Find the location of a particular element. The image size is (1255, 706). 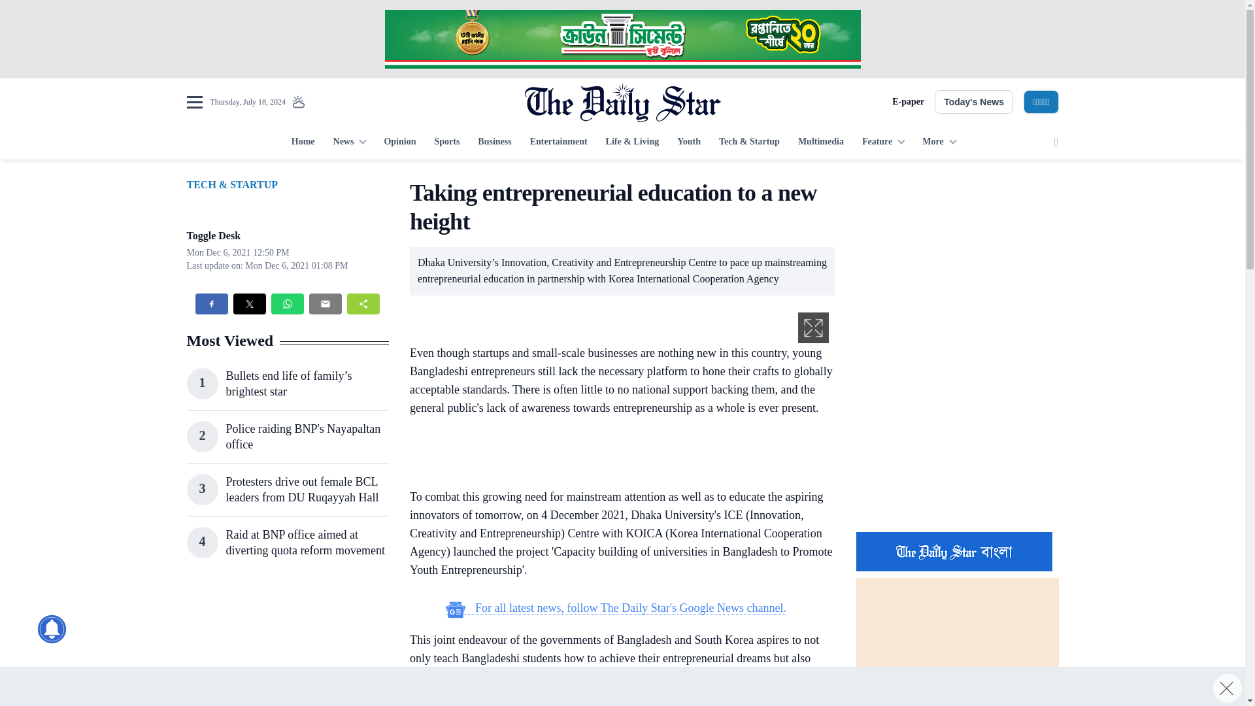

E-paper is located at coordinates (908, 102).